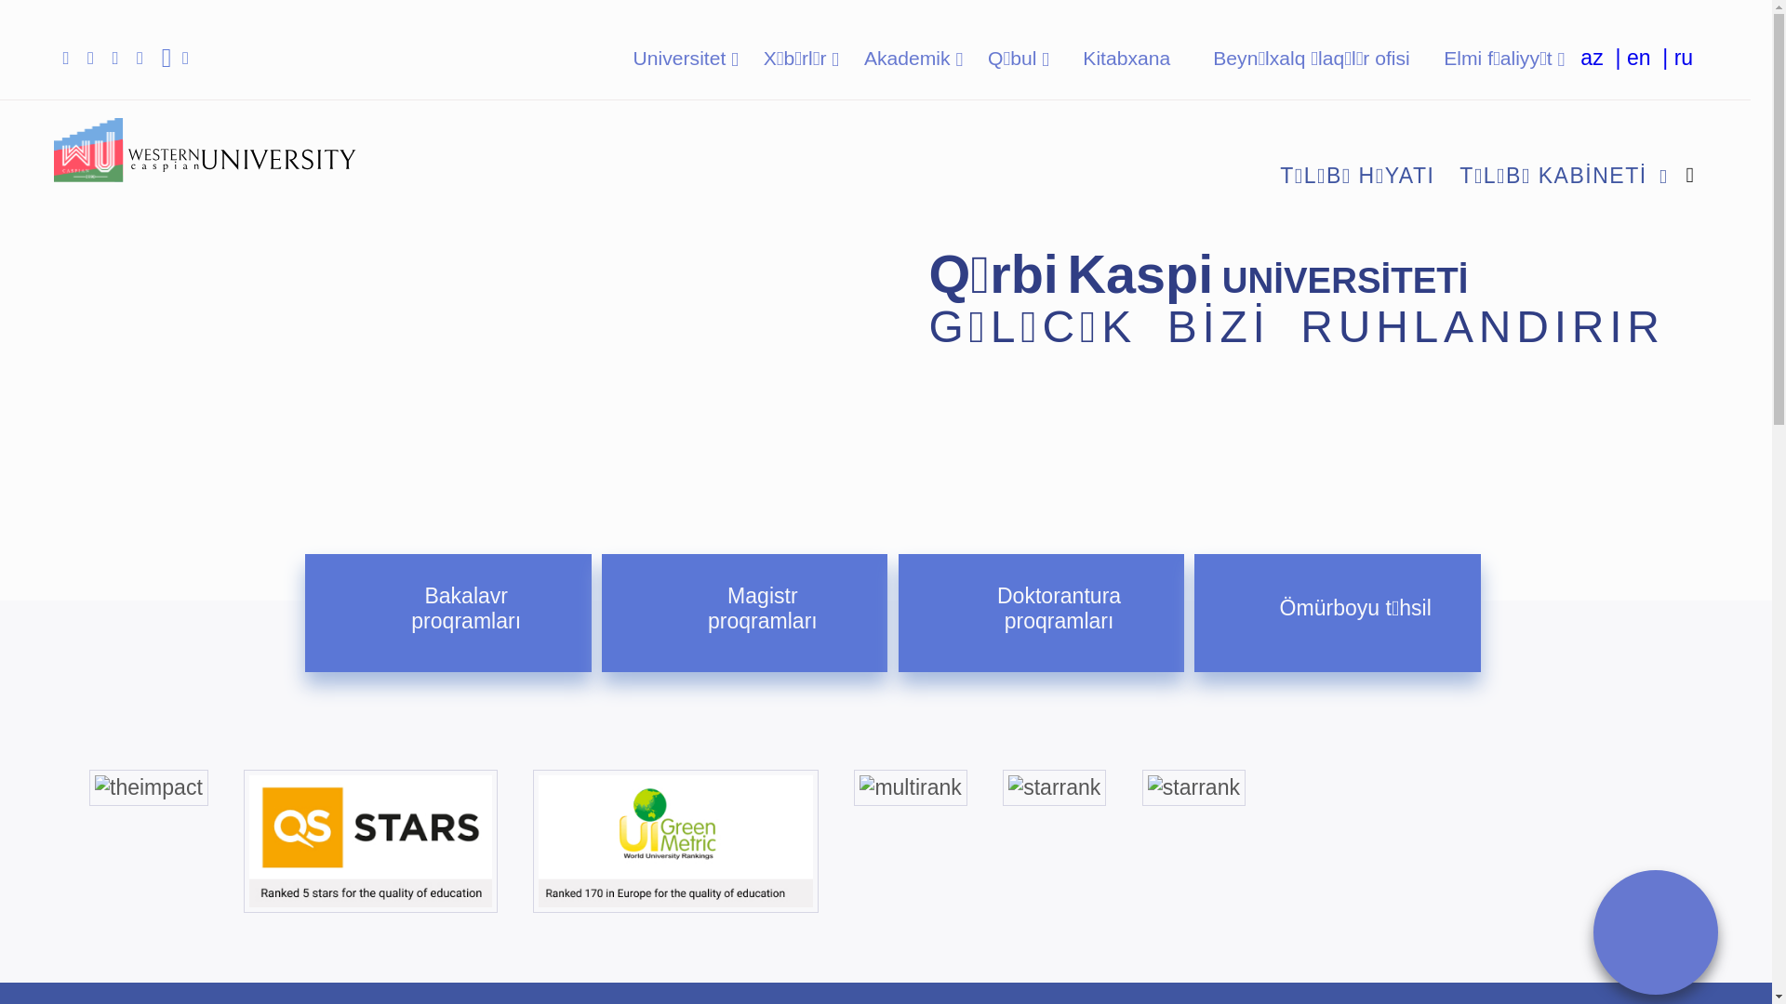  What do you see at coordinates (1126, 58) in the screenshot?
I see `Kitabxana` at bounding box center [1126, 58].